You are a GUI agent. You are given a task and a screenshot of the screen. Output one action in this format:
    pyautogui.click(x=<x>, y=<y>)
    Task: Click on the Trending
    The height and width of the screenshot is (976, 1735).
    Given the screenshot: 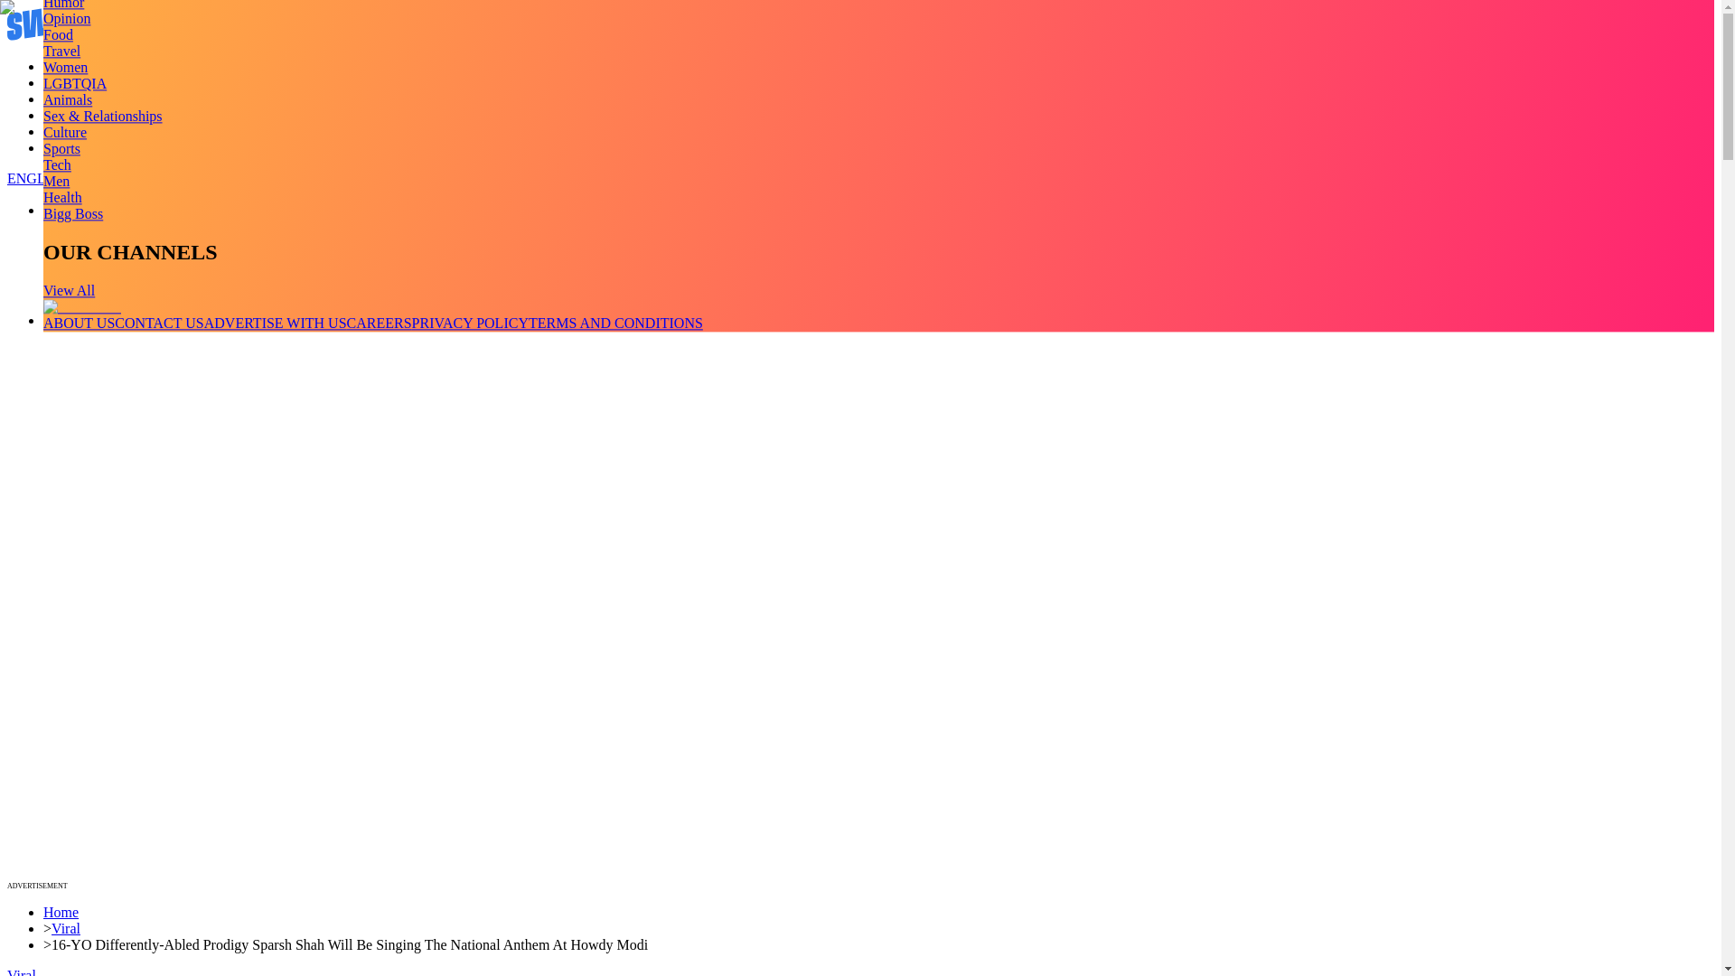 What is the action you would take?
    pyautogui.click(x=69, y=66)
    